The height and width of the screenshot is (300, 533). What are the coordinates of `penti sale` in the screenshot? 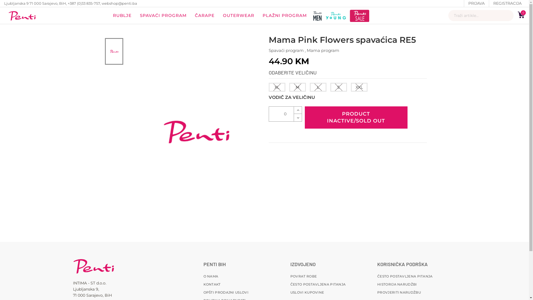 It's located at (359, 16).